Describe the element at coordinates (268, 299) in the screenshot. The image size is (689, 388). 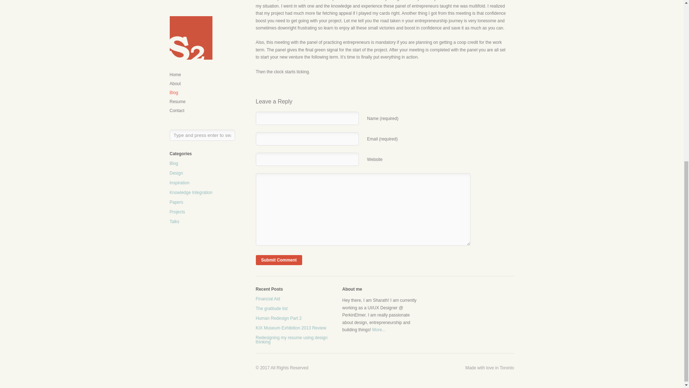
I see `Financial Aid` at that location.